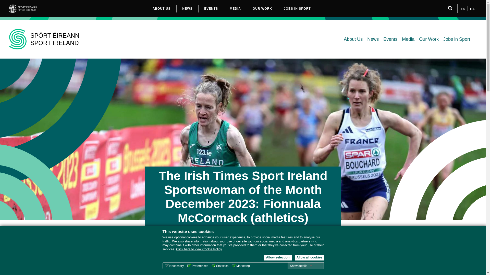  What do you see at coordinates (199, 249) in the screenshot?
I see `Click here to view Cookie Policy` at bounding box center [199, 249].